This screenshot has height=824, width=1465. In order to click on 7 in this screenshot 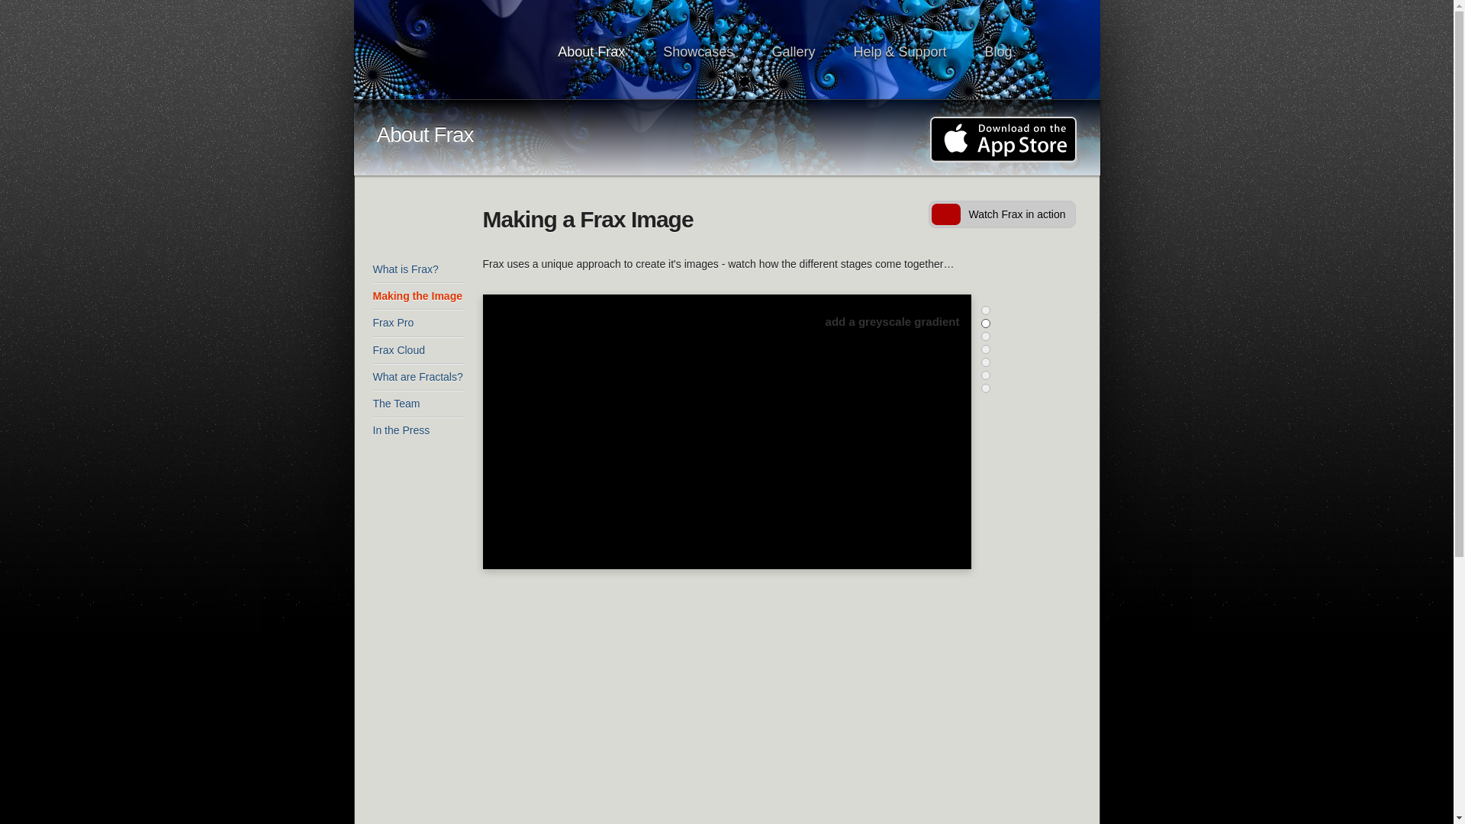, I will do `click(986, 388)`.